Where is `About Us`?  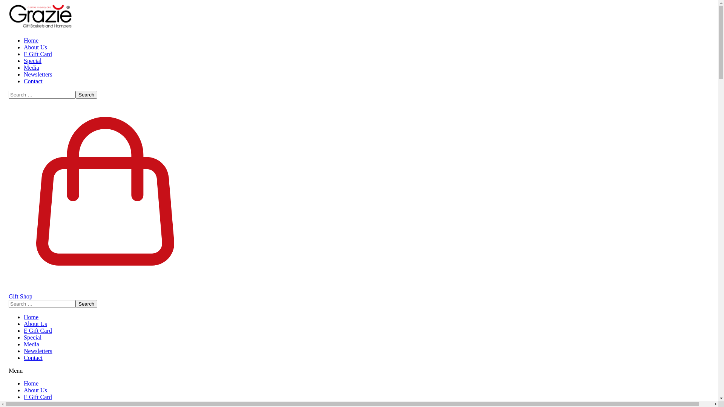
About Us is located at coordinates (35, 390).